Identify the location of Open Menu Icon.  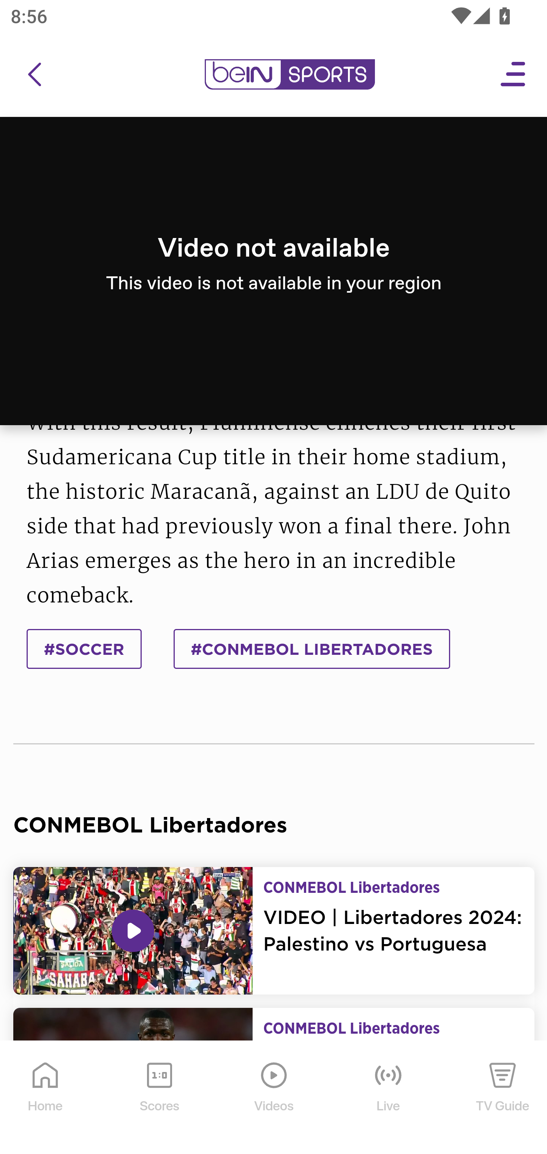
(514, 75).